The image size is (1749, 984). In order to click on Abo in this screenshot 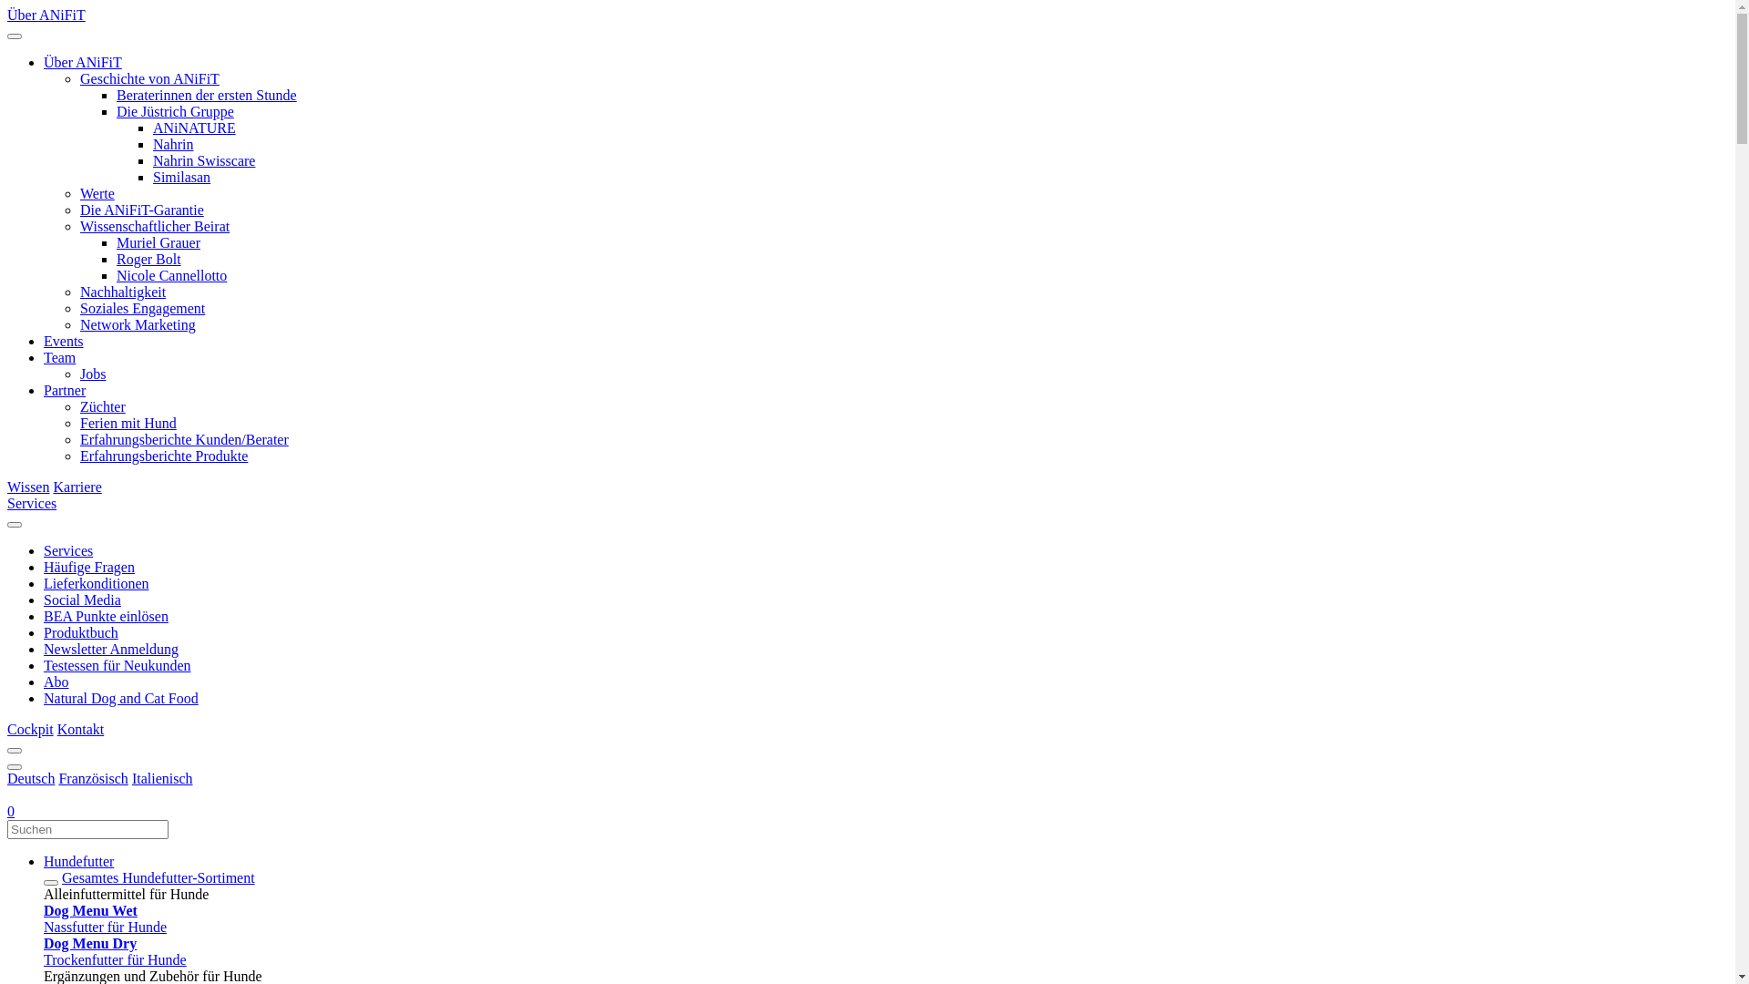, I will do `click(56, 682)`.